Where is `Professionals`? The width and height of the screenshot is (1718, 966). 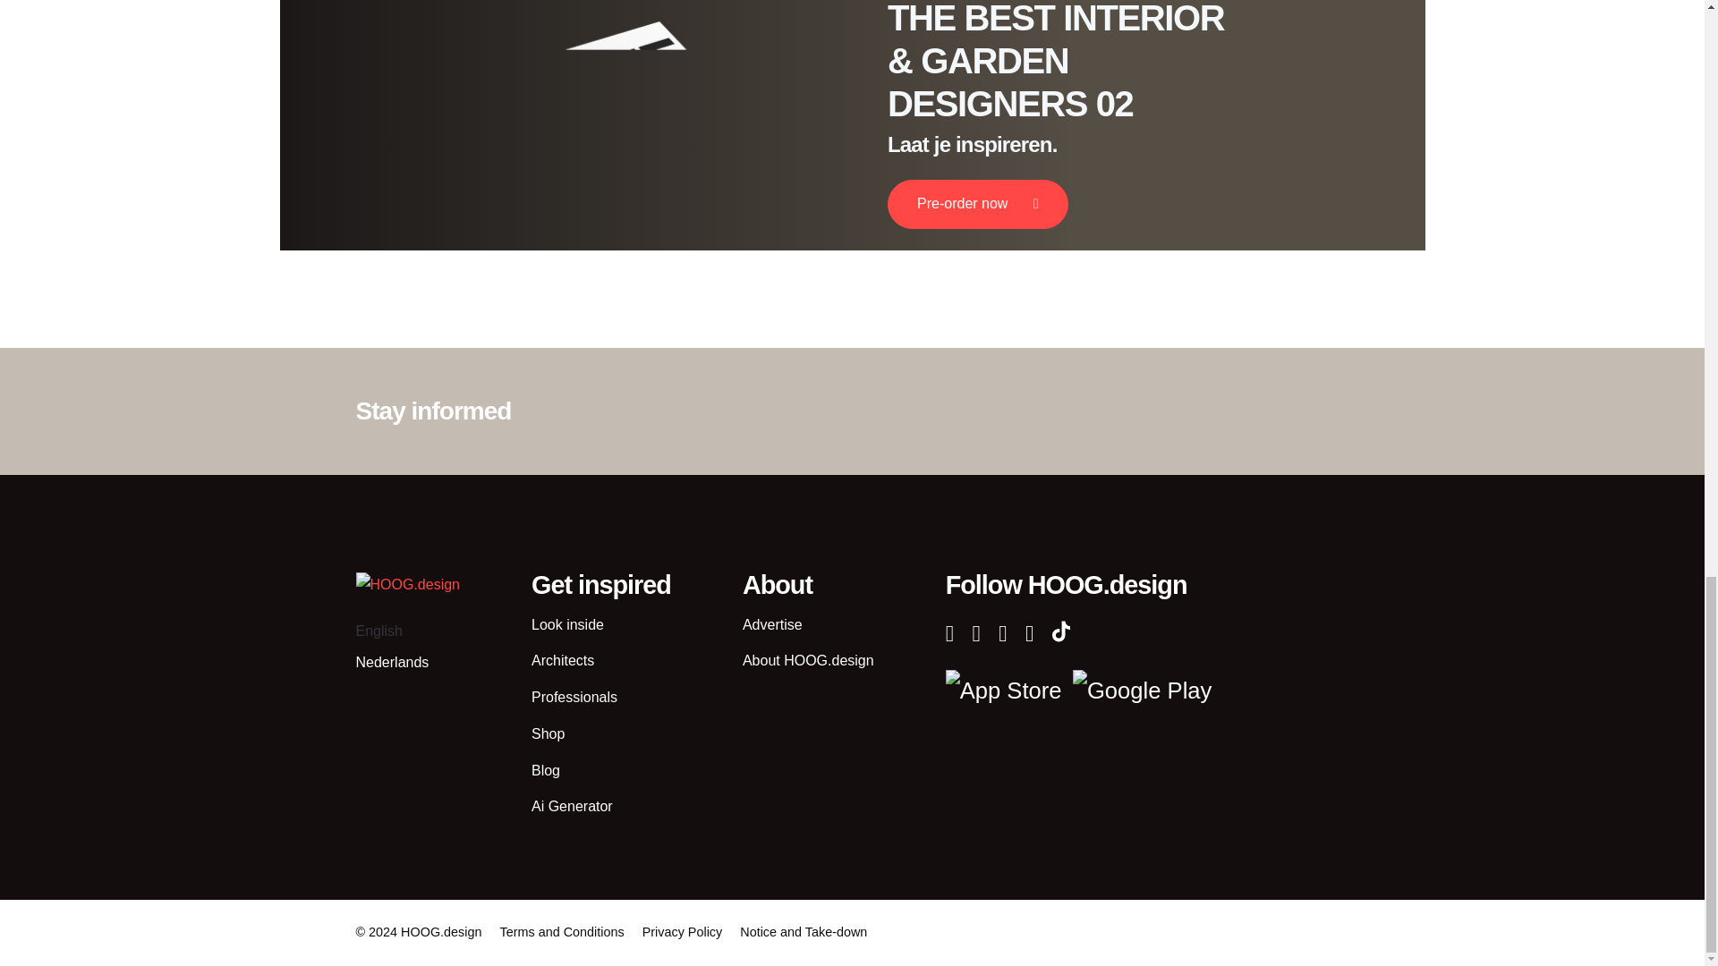 Professionals is located at coordinates (574, 698).